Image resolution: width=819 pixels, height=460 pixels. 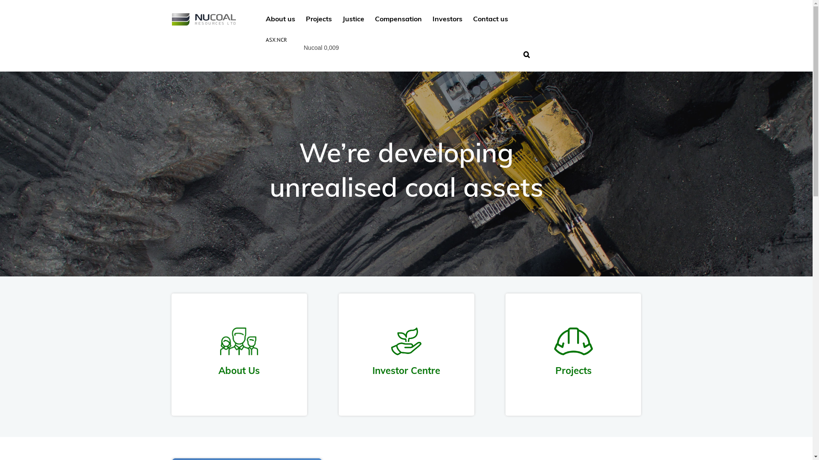 I want to click on Investors, so click(x=447, y=18).